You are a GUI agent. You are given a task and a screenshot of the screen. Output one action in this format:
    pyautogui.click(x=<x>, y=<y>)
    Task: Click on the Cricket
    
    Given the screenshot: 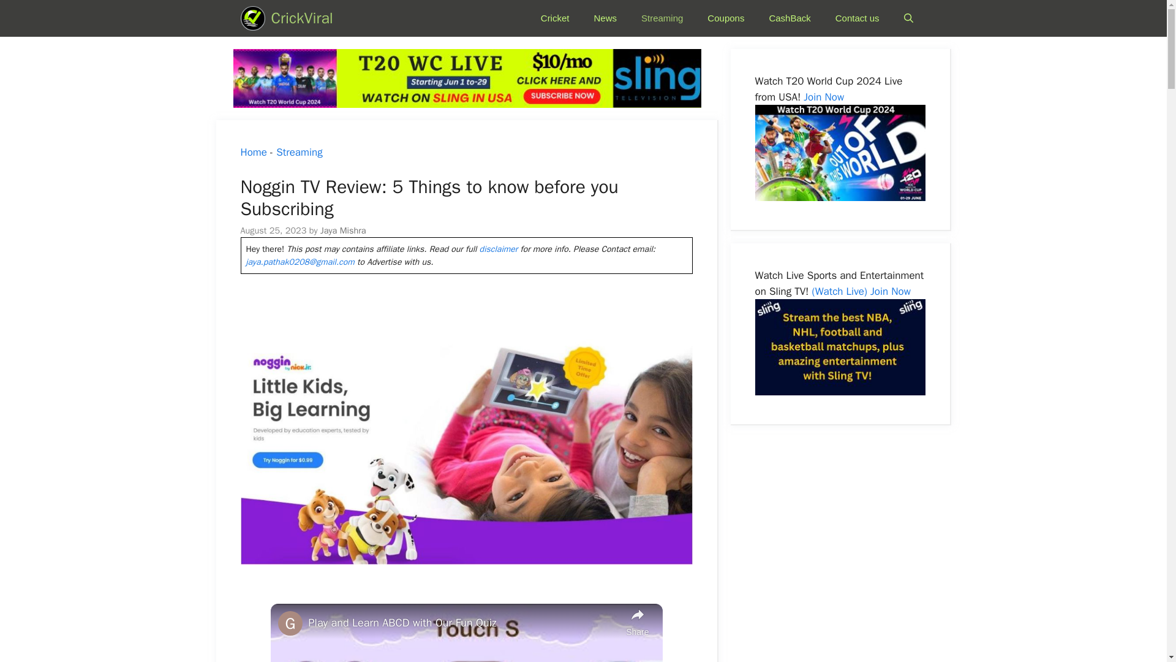 What is the action you would take?
    pyautogui.click(x=555, y=18)
    